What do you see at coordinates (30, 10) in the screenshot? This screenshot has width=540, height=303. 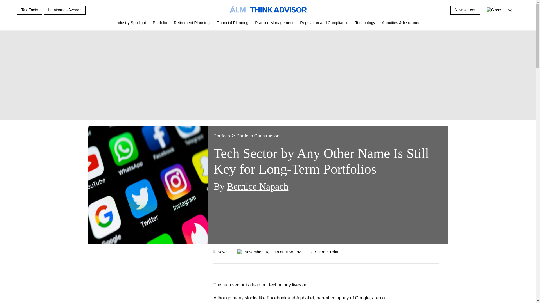 I see `Tax Facts` at bounding box center [30, 10].